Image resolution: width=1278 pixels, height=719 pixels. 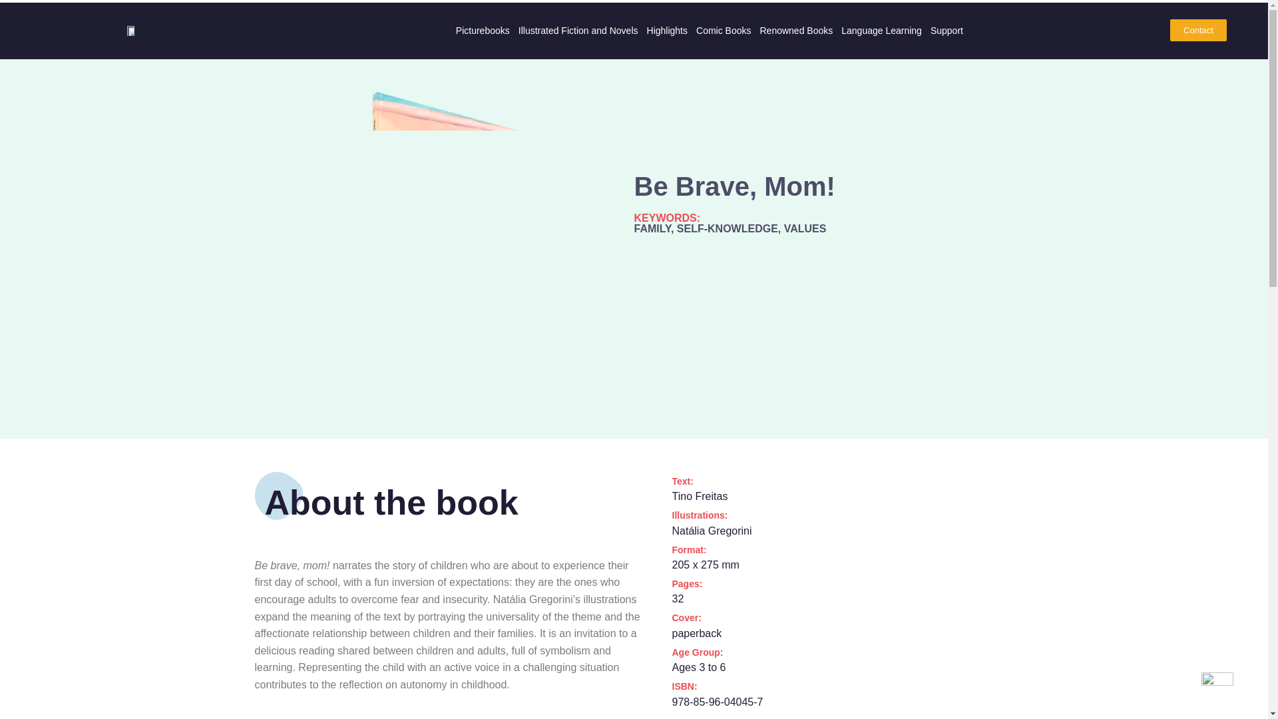 What do you see at coordinates (796, 31) in the screenshot?
I see `Renowned Books` at bounding box center [796, 31].